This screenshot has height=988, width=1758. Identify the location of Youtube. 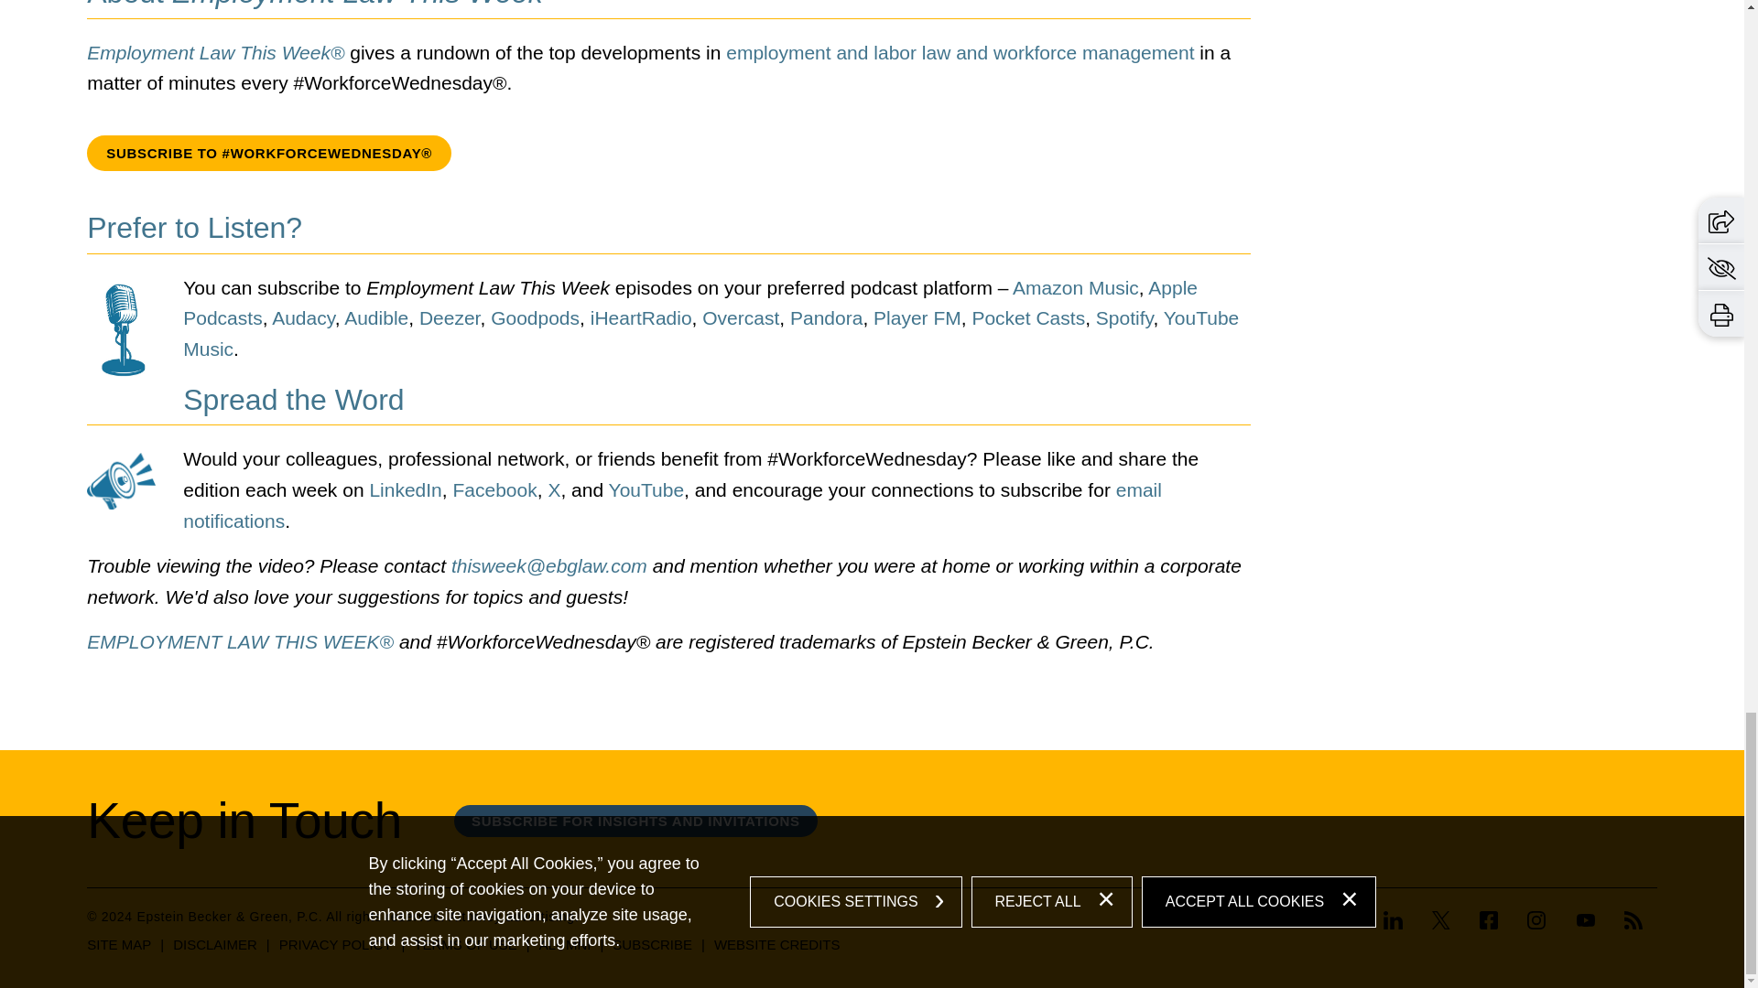
(1586, 920).